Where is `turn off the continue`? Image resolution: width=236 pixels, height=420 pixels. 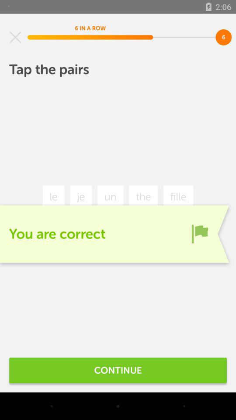 turn off the continue is located at coordinates (118, 370).